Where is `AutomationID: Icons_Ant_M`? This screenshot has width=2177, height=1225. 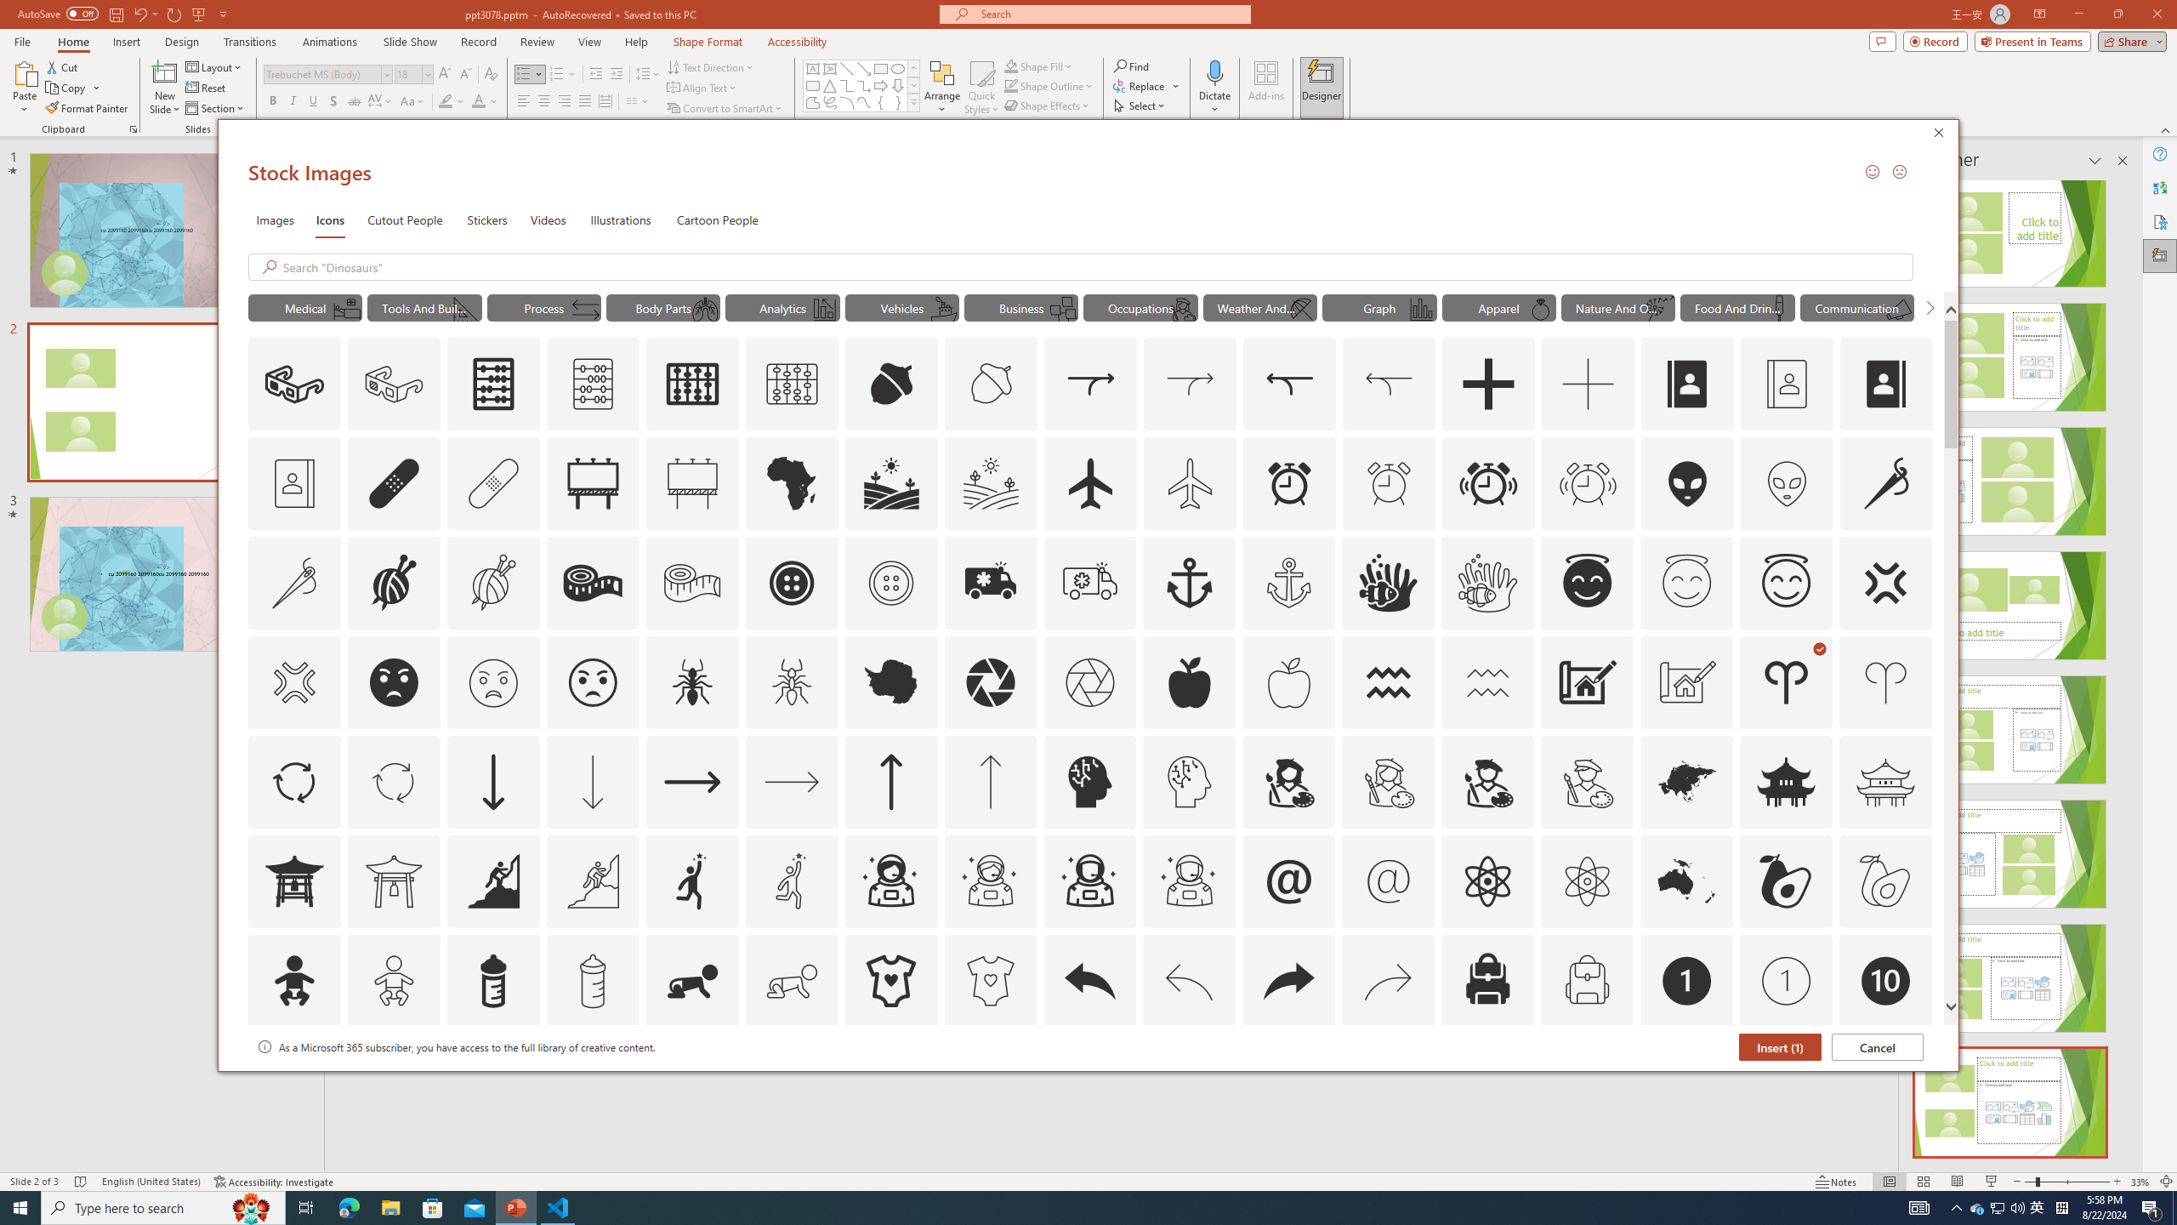 AutomationID: Icons_Ant_M is located at coordinates (793, 682).